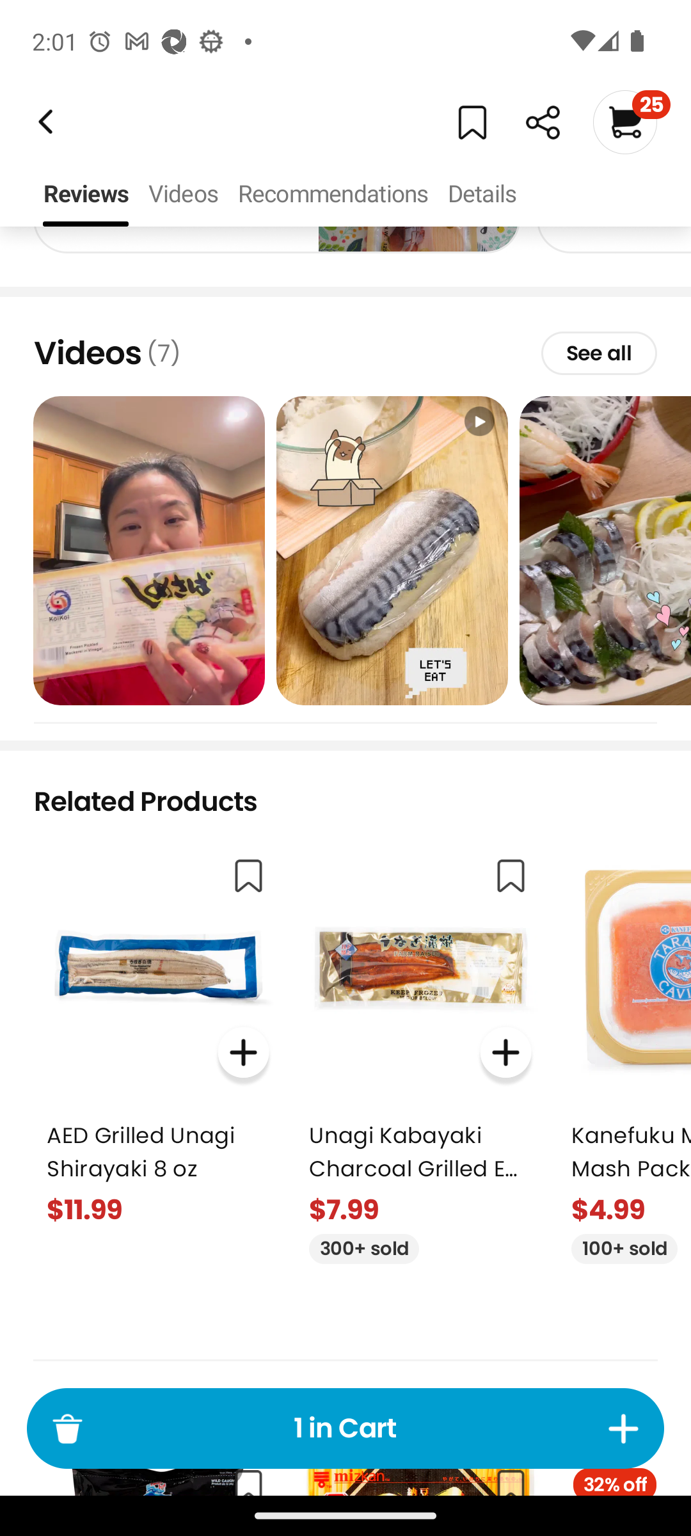  What do you see at coordinates (333, 195) in the screenshot?
I see `Recommendations` at bounding box center [333, 195].